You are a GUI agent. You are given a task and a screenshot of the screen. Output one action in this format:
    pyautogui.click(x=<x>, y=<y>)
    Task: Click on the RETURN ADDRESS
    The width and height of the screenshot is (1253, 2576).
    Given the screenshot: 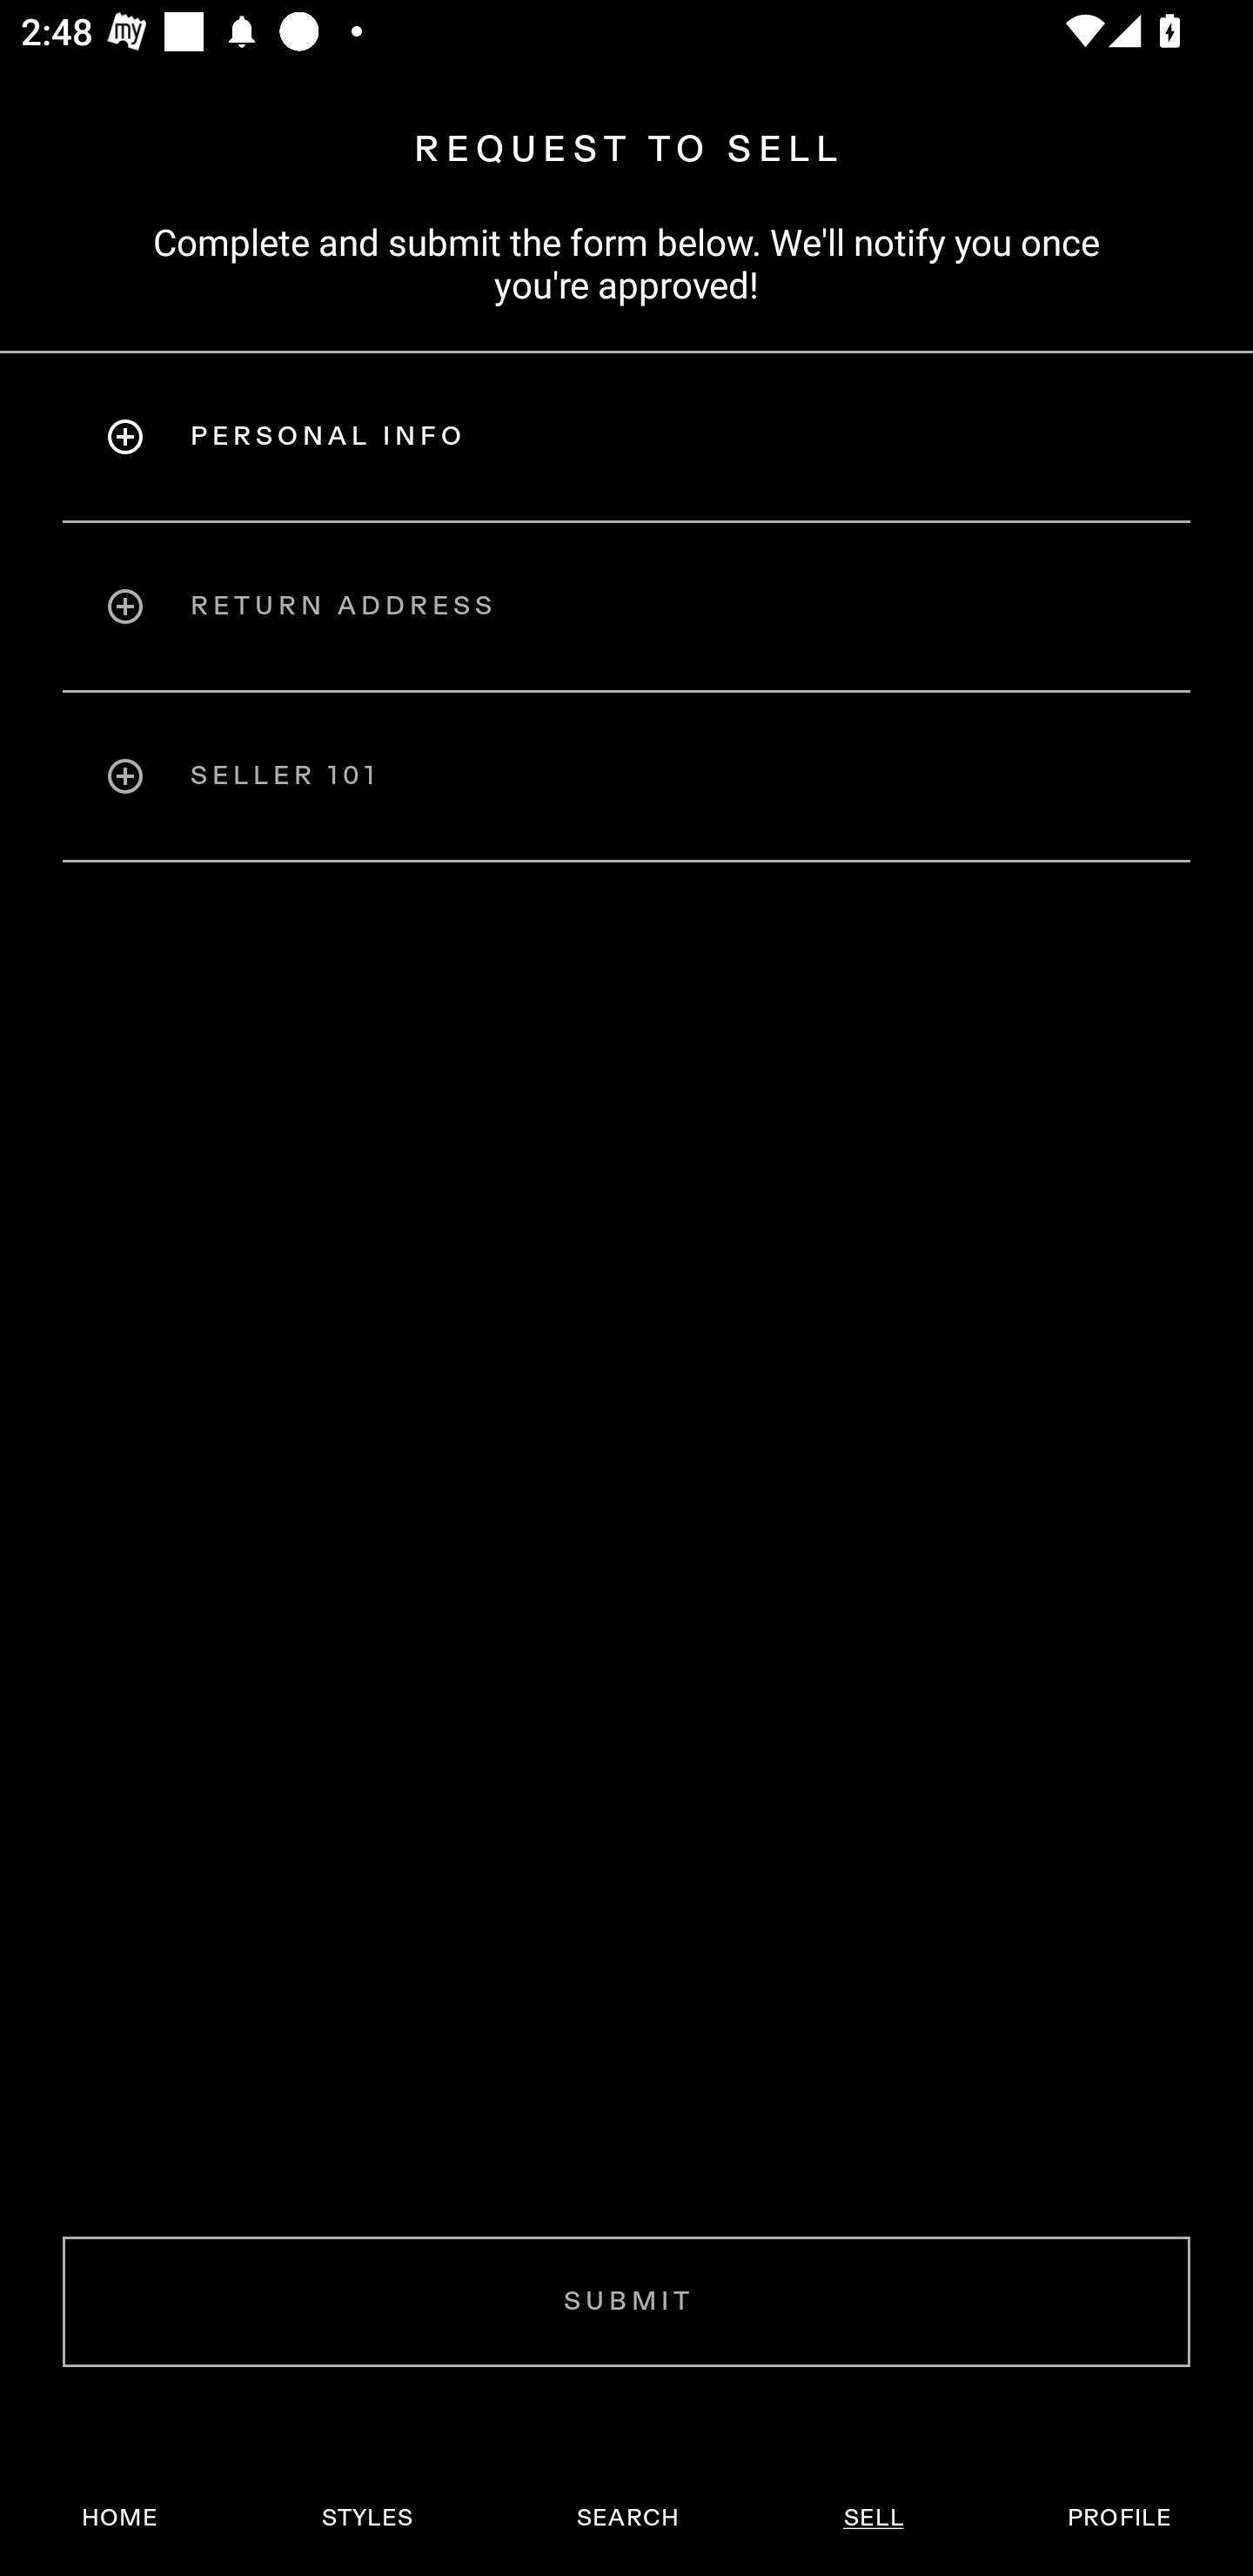 What is the action you would take?
    pyautogui.click(x=626, y=606)
    